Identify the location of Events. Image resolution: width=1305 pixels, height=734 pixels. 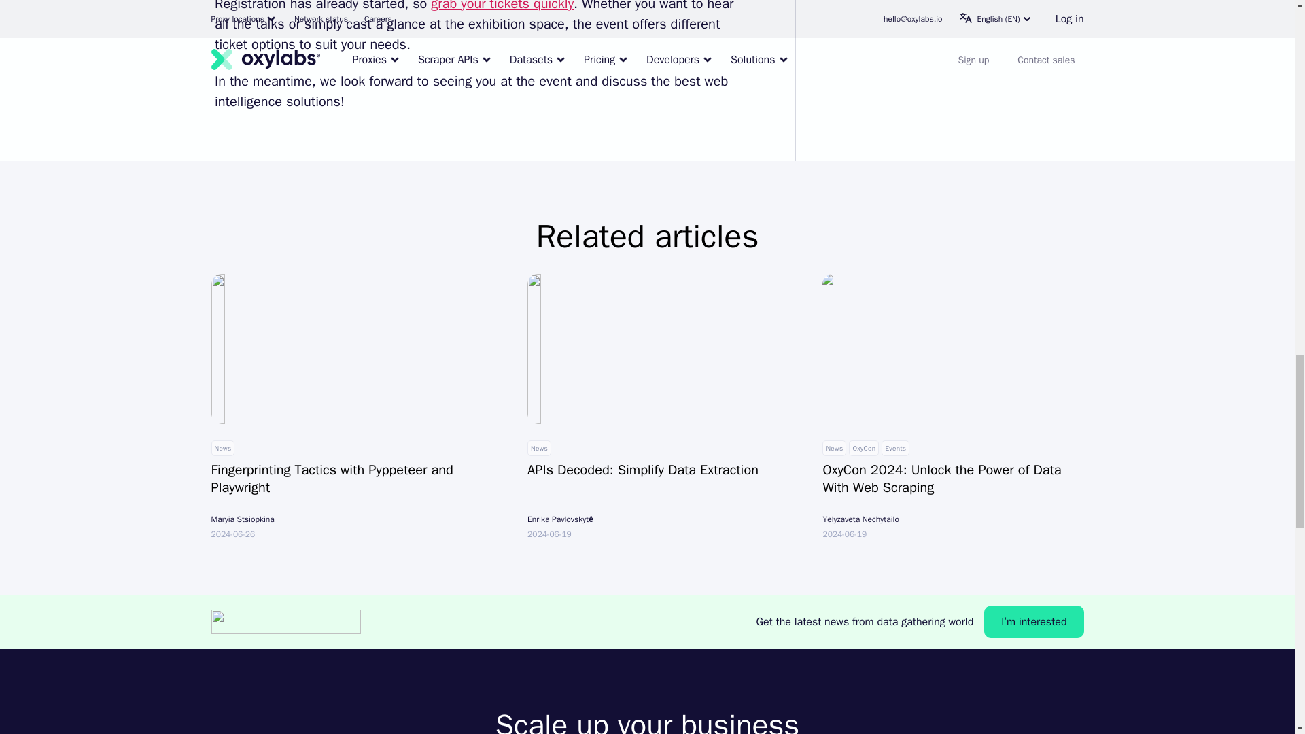
(896, 448).